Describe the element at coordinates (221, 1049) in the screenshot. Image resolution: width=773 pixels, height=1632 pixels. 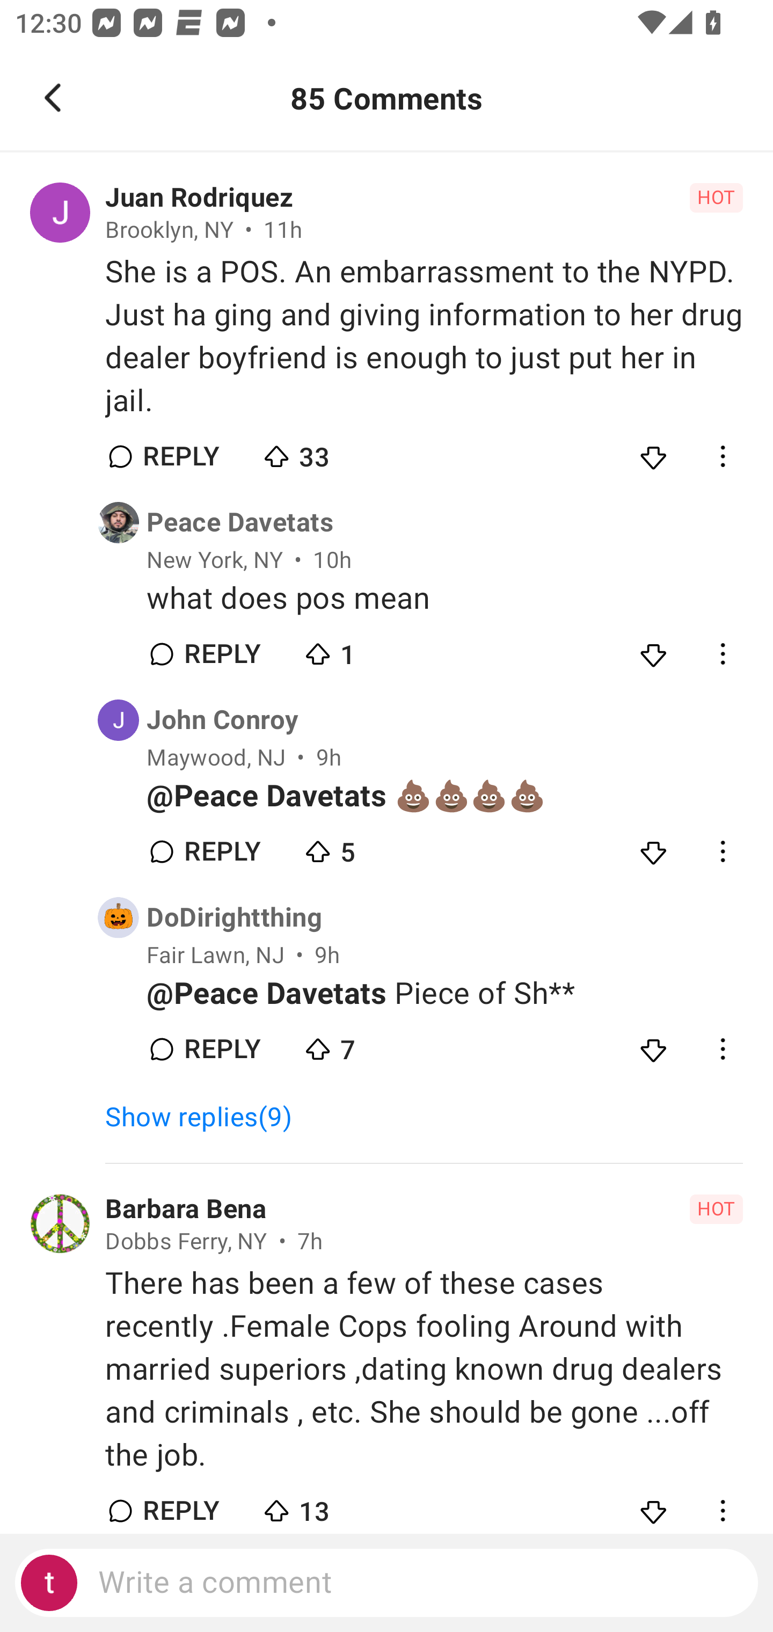
I see `REPLY` at that location.